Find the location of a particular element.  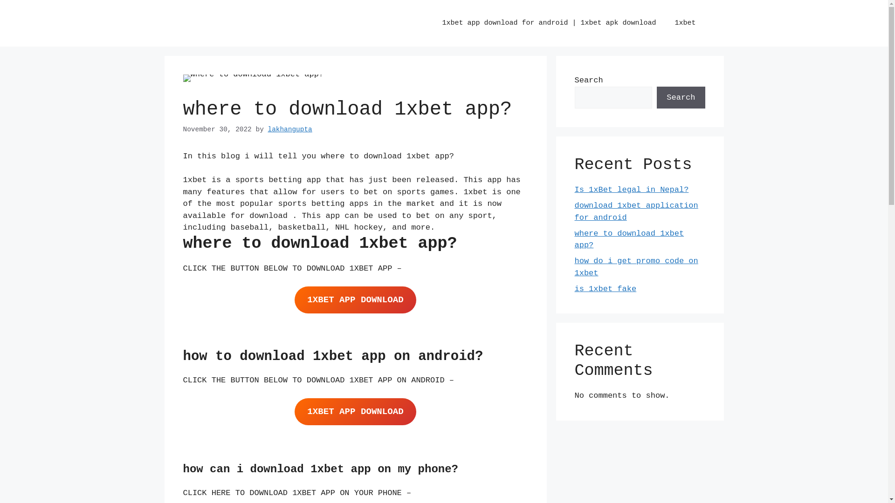

lakhangupta is located at coordinates (290, 129).